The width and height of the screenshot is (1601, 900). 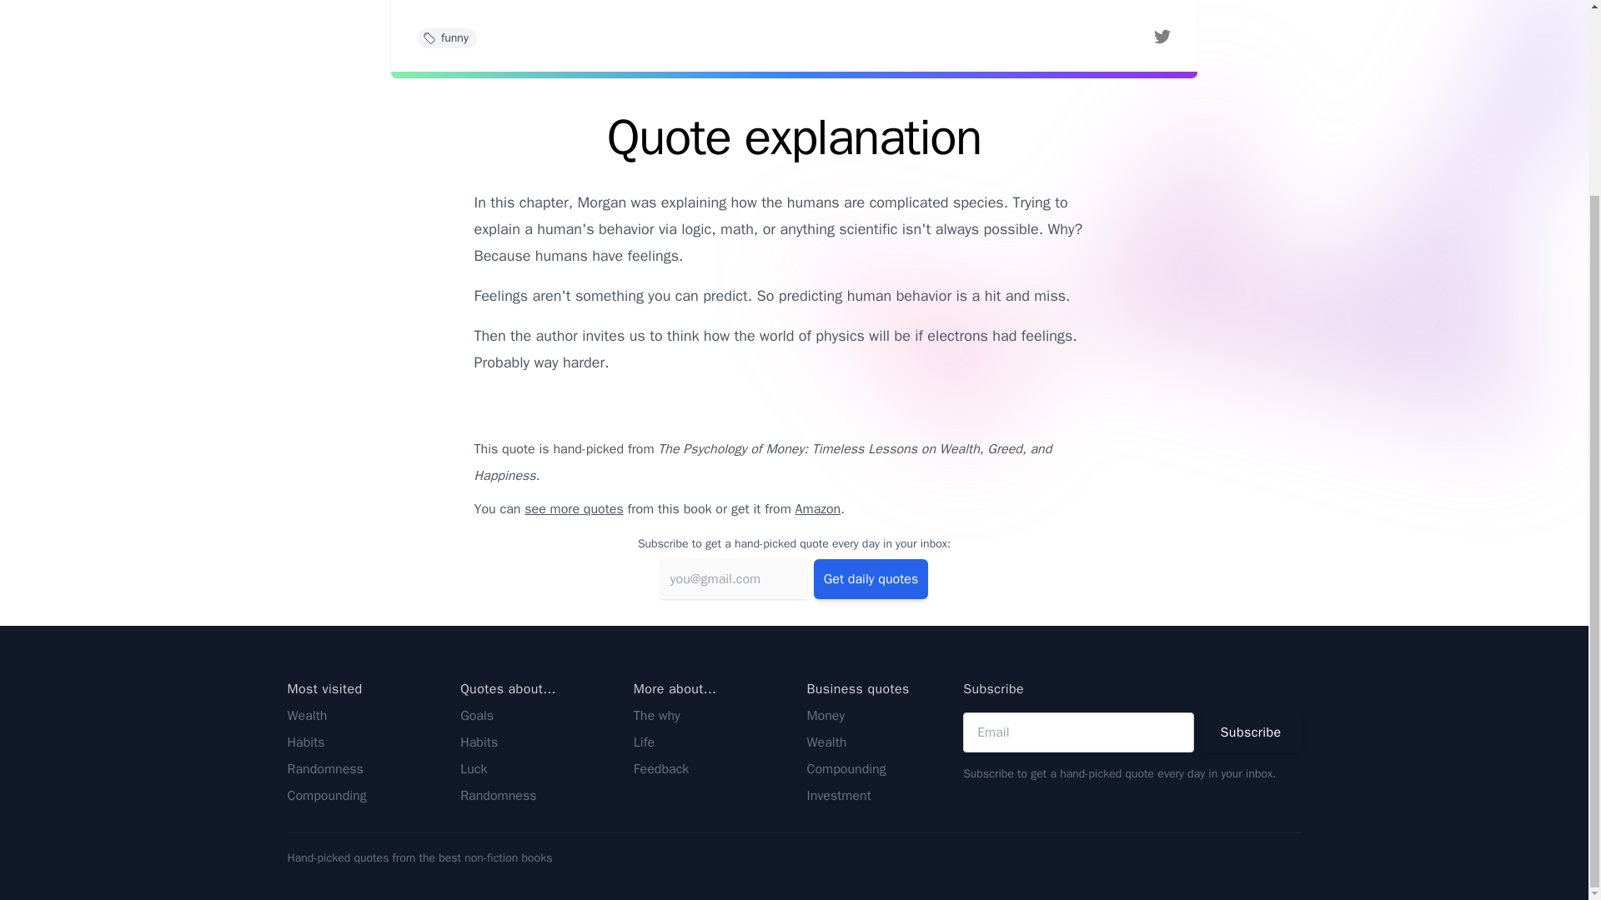 I want to click on Amazon, so click(x=819, y=508).